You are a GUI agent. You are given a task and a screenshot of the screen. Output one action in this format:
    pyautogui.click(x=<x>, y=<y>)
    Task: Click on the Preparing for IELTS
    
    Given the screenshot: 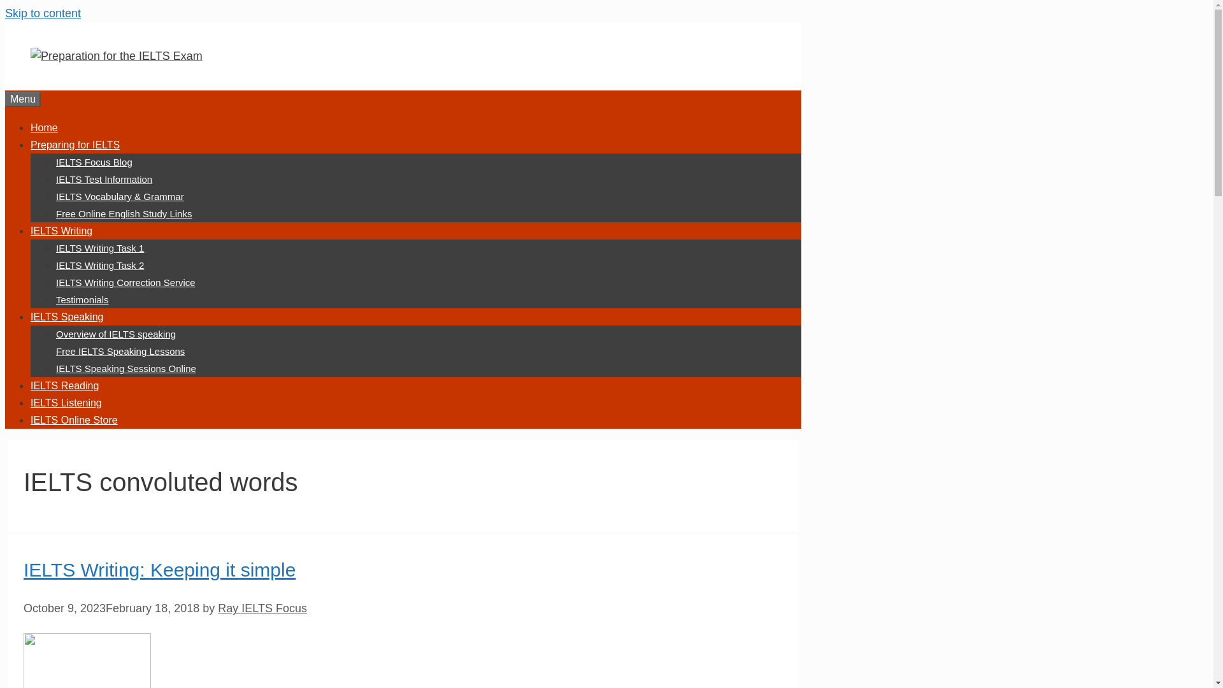 What is the action you would take?
    pyautogui.click(x=75, y=145)
    